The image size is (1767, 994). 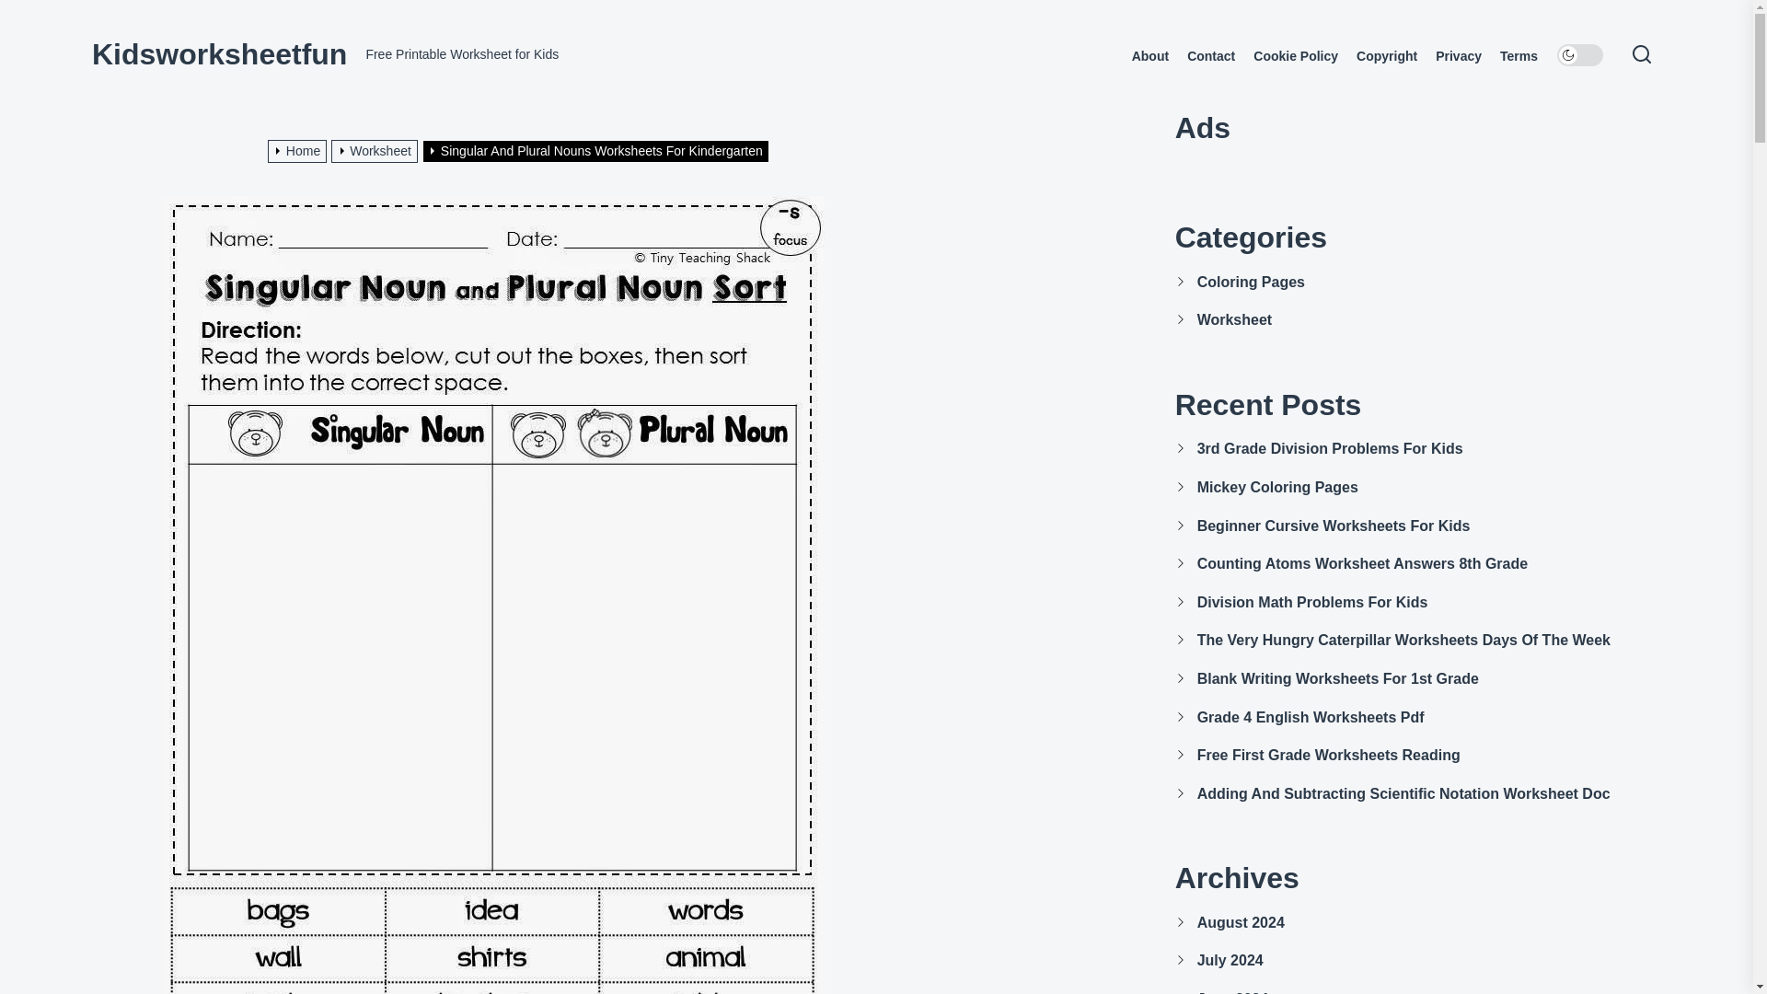 What do you see at coordinates (1150, 56) in the screenshot?
I see `About` at bounding box center [1150, 56].